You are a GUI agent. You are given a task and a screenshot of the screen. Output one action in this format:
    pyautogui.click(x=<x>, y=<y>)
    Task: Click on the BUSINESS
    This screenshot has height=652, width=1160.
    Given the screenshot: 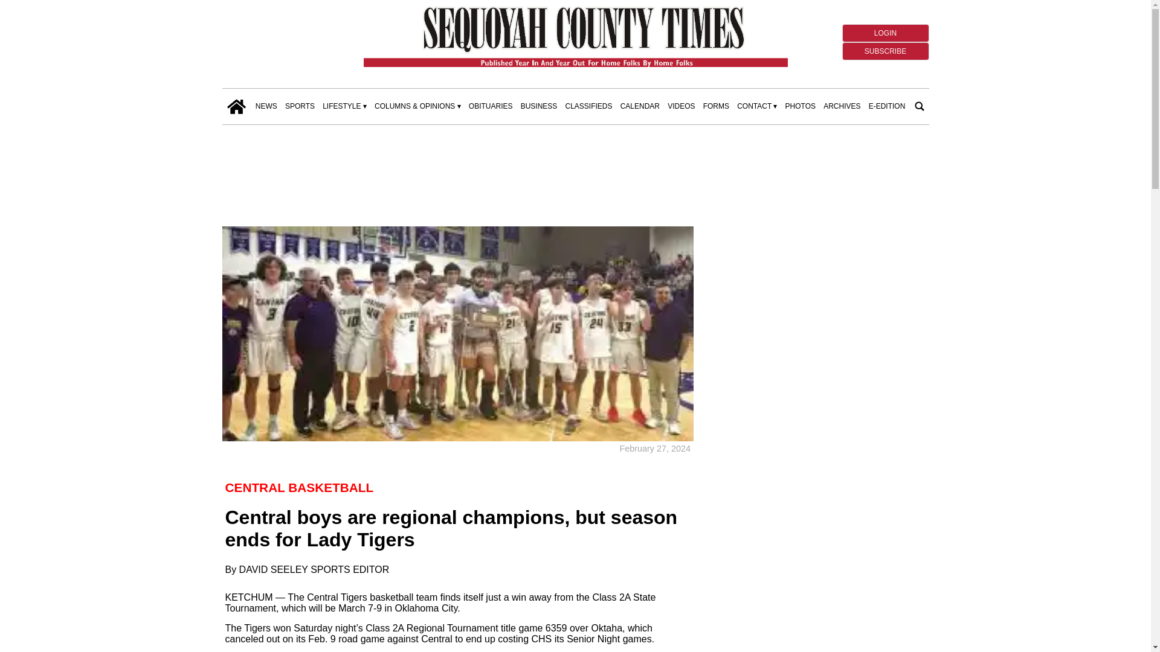 What is the action you would take?
    pyautogui.click(x=539, y=106)
    